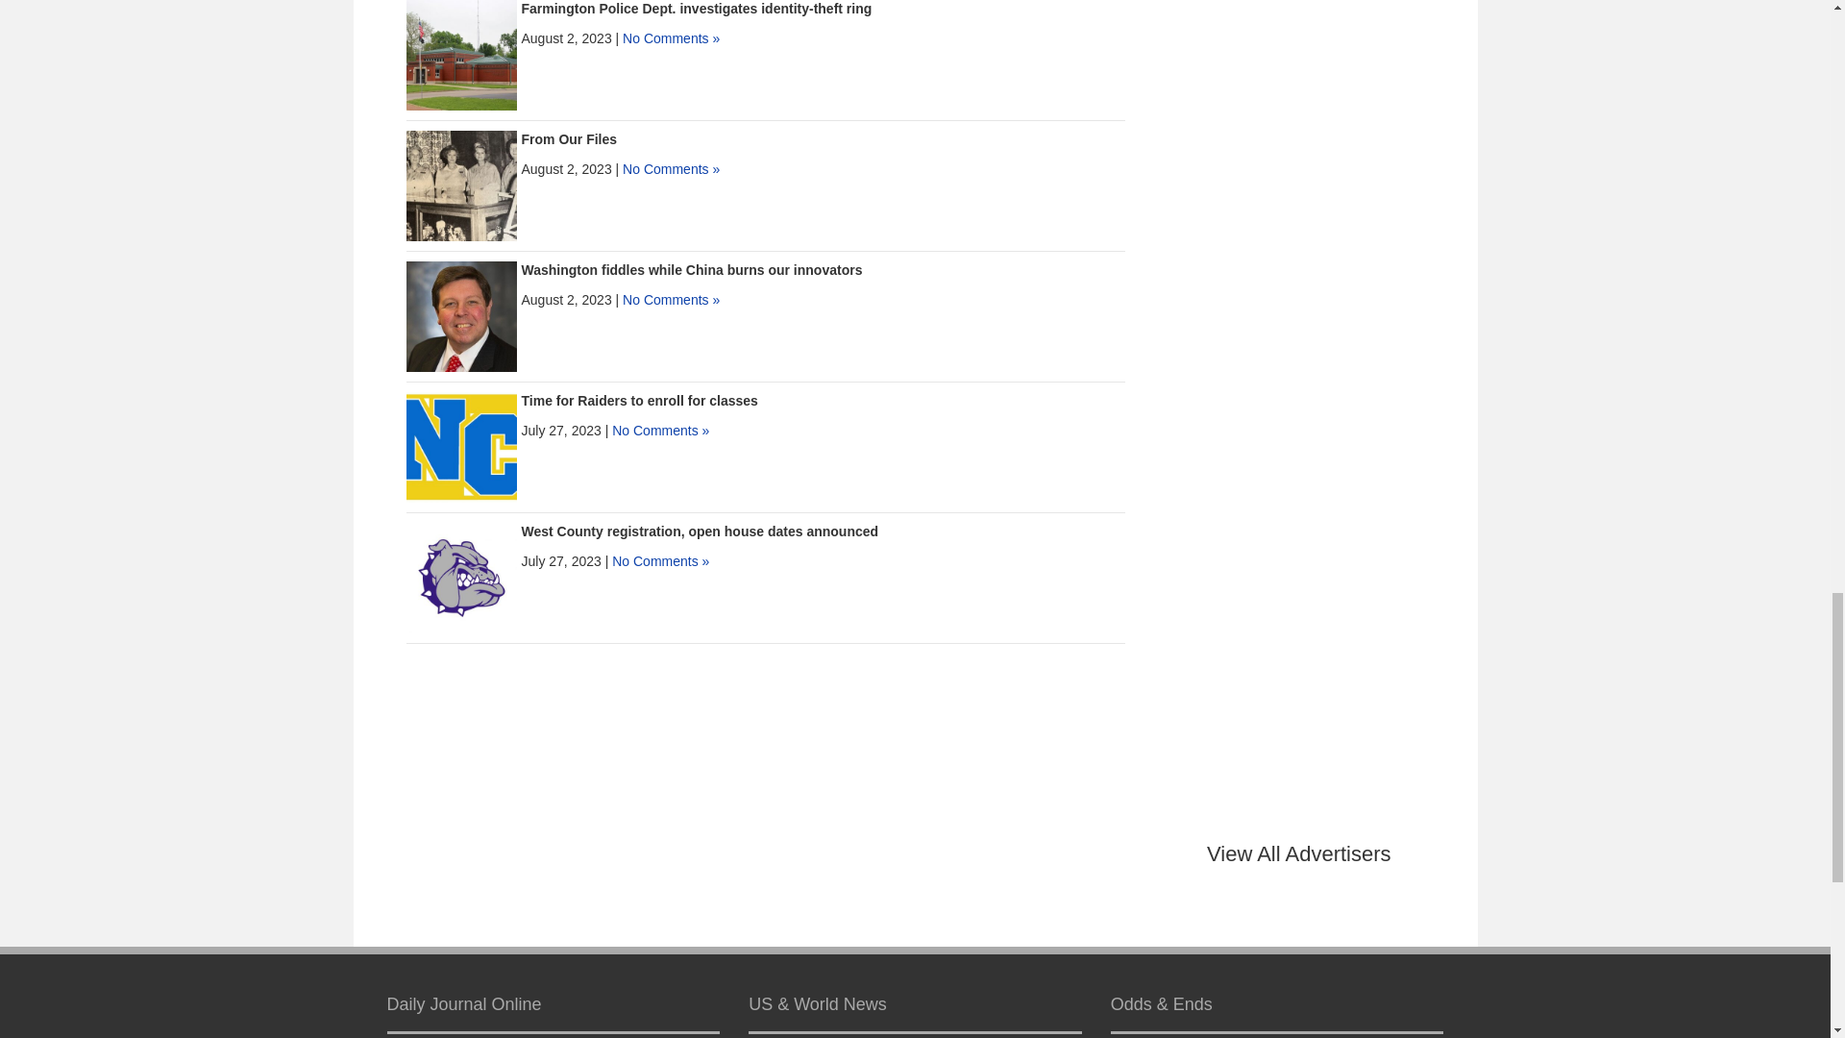 Image resolution: width=1845 pixels, height=1038 pixels. What do you see at coordinates (690, 270) in the screenshot?
I see `Washington fiddles while China burns our innovators` at bounding box center [690, 270].